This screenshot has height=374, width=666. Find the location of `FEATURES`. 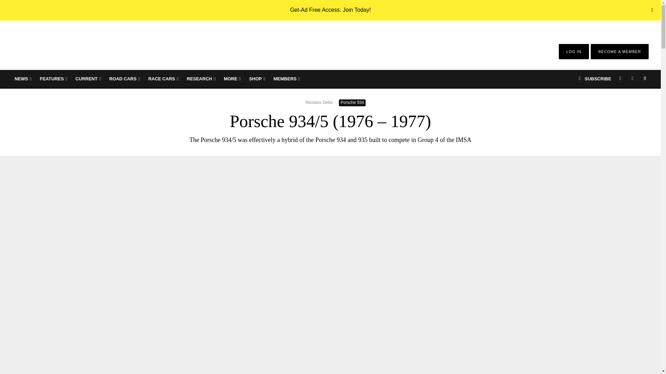

FEATURES is located at coordinates (53, 79).